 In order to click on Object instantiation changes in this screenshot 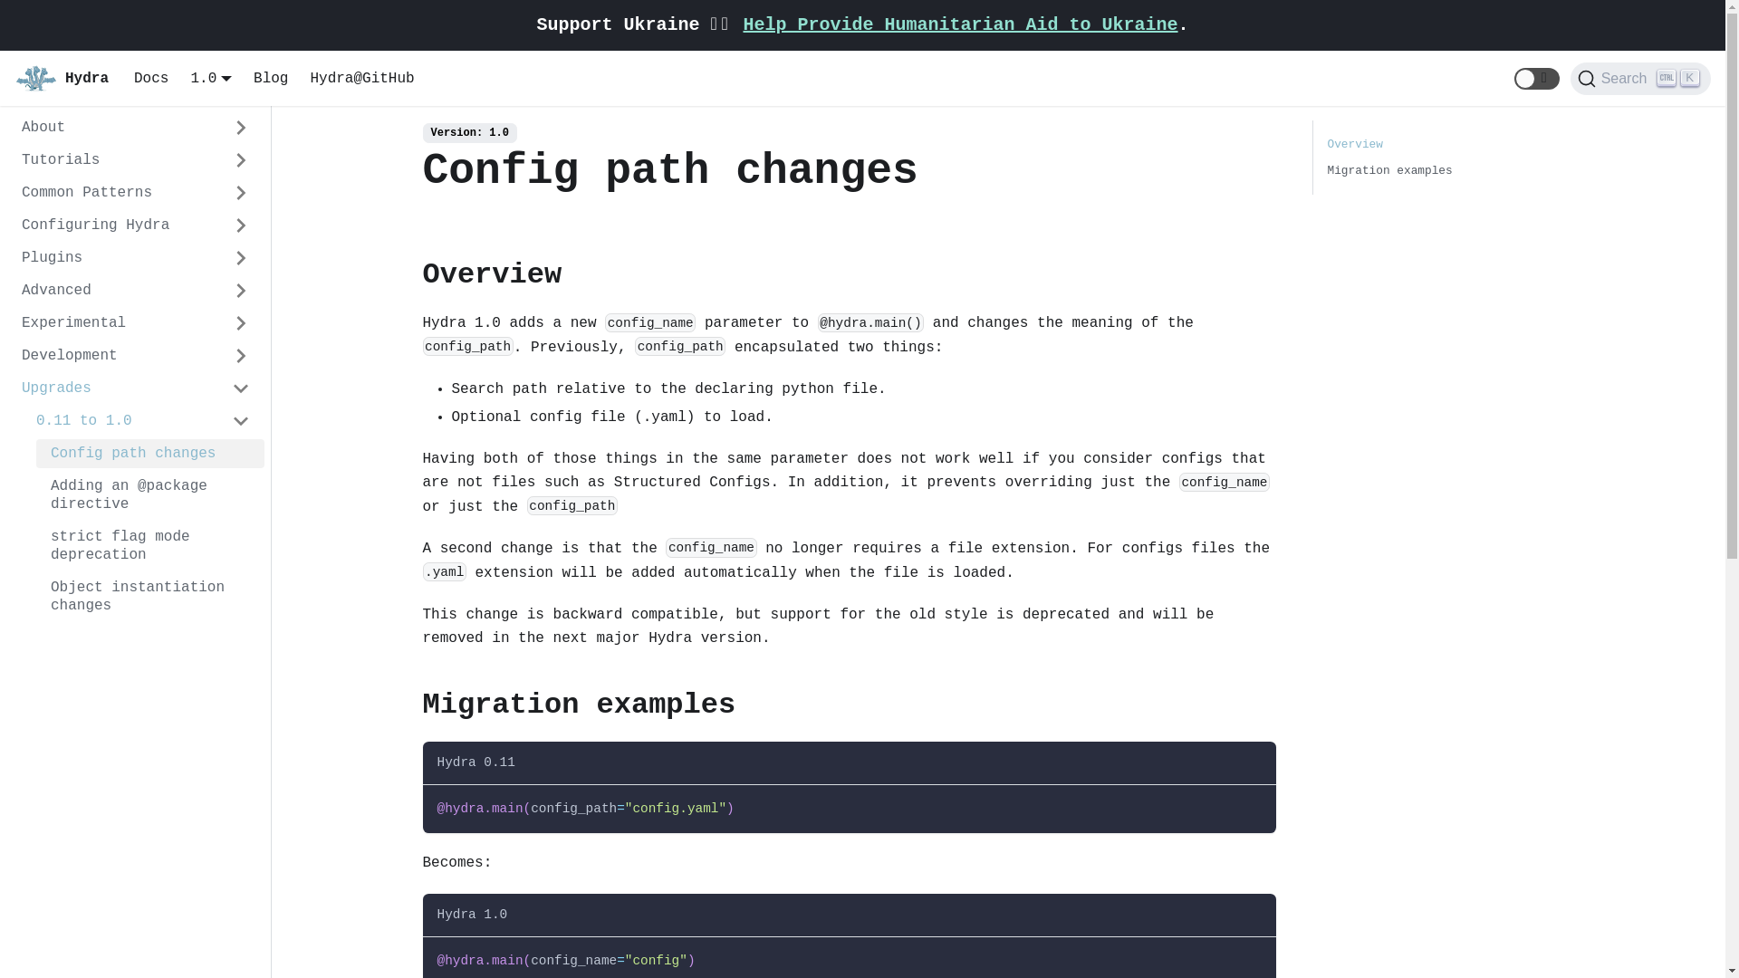, I will do `click(150, 597)`.